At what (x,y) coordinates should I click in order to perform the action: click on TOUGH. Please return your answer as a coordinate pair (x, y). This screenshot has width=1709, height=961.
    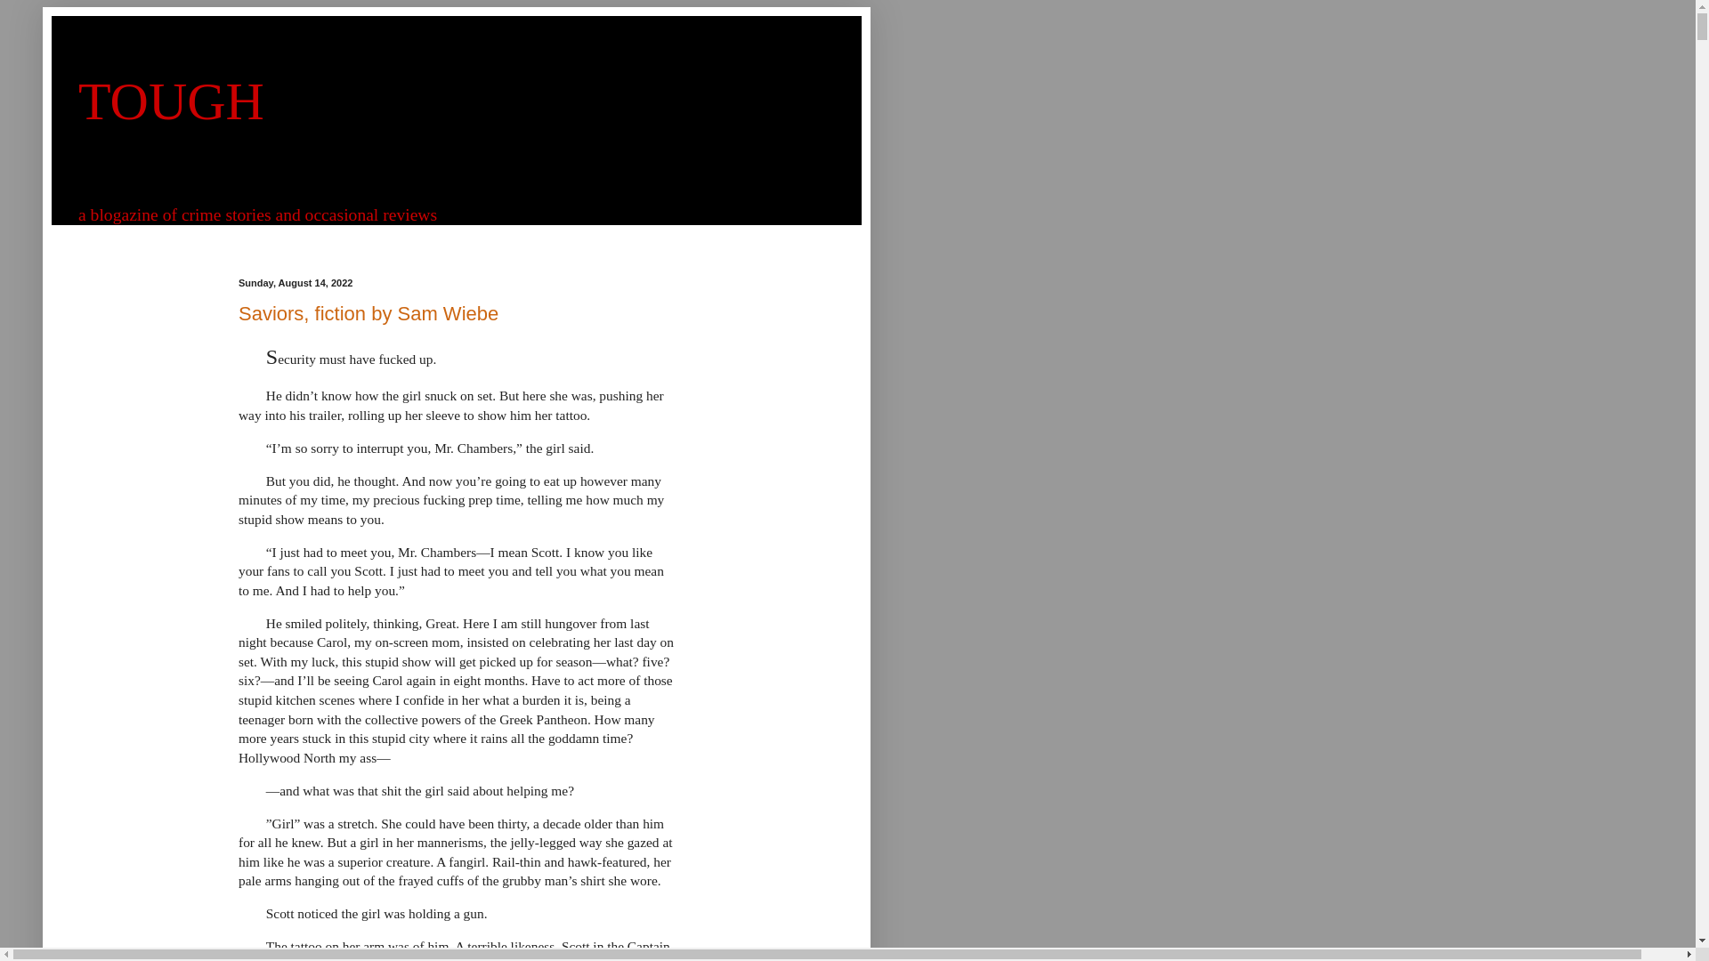
    Looking at the image, I should click on (171, 101).